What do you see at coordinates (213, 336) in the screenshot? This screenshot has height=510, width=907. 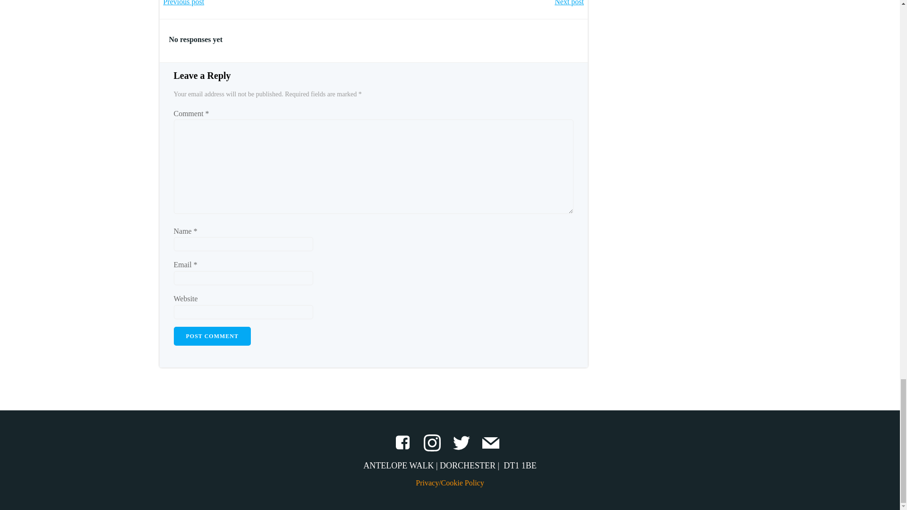 I see `Post Comment` at bounding box center [213, 336].